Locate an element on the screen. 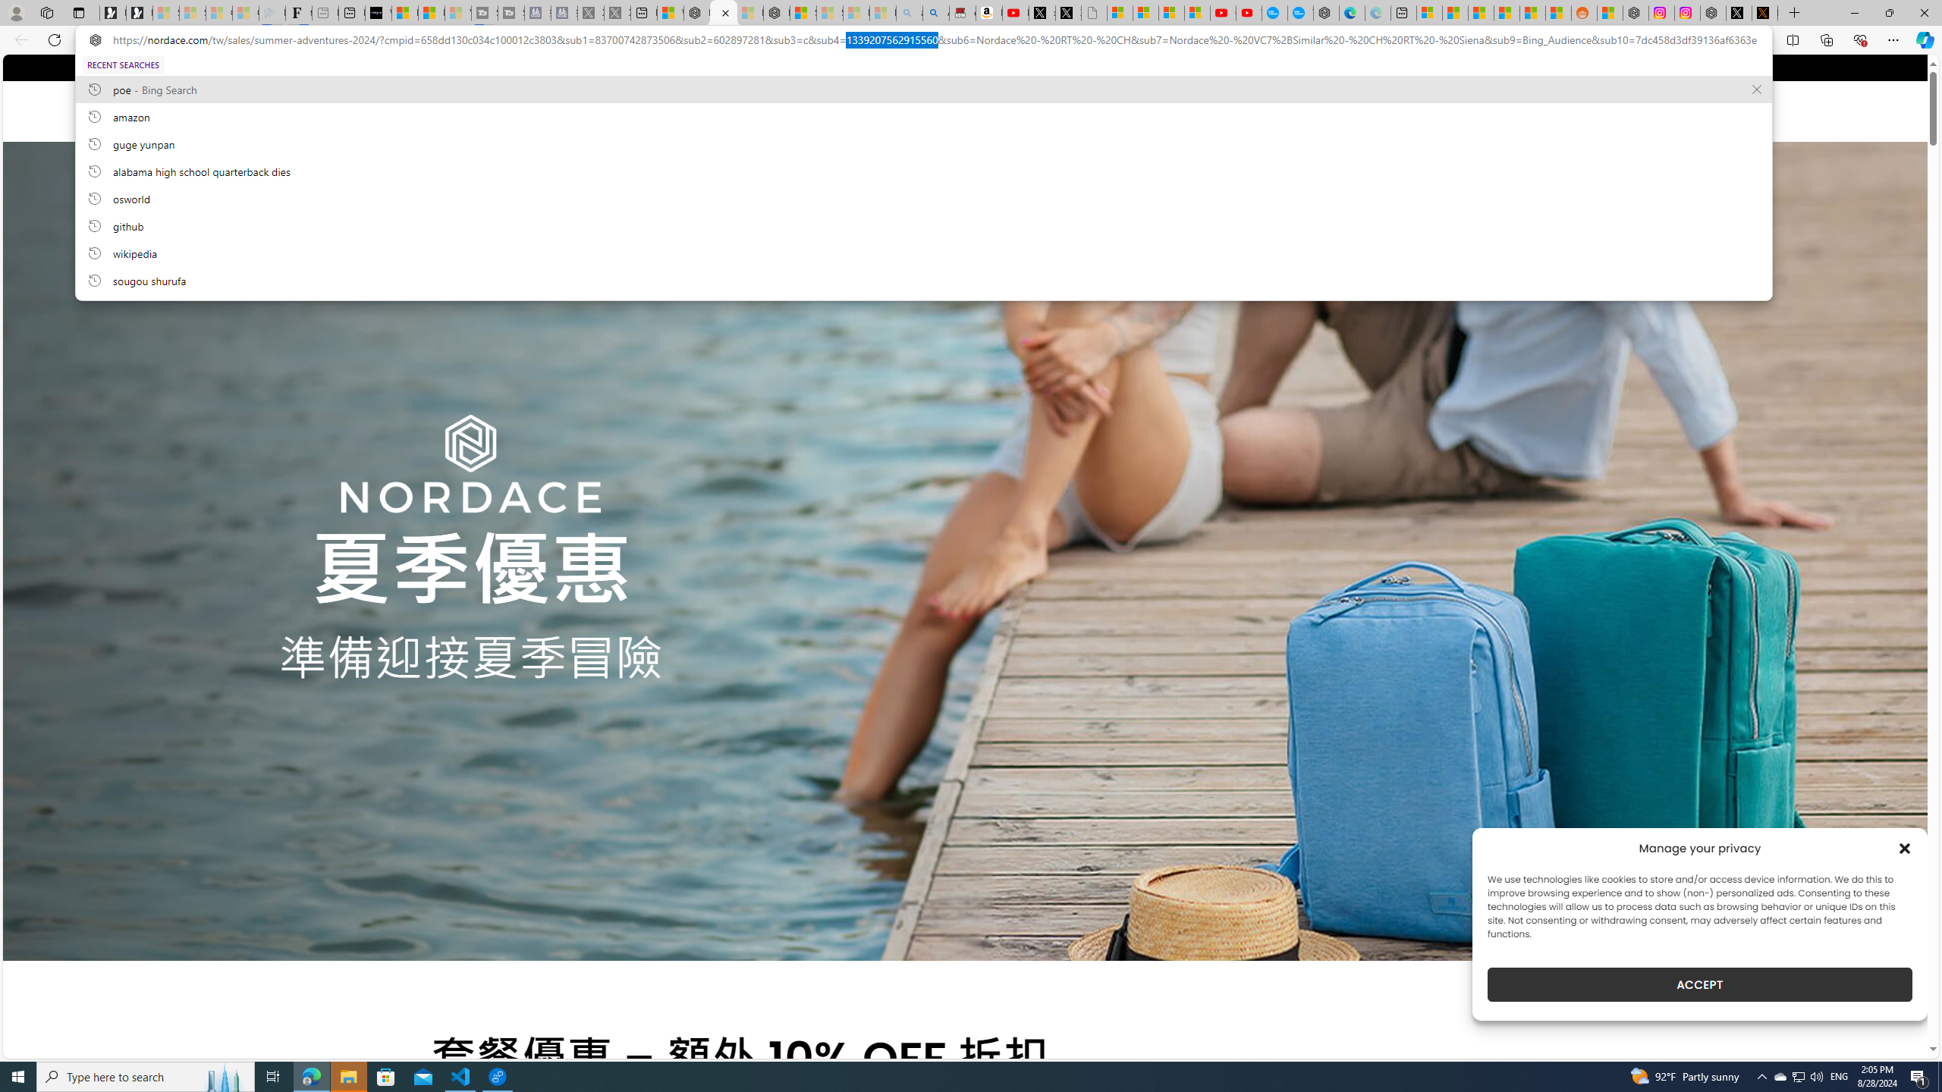  Collections is located at coordinates (1826, 39).